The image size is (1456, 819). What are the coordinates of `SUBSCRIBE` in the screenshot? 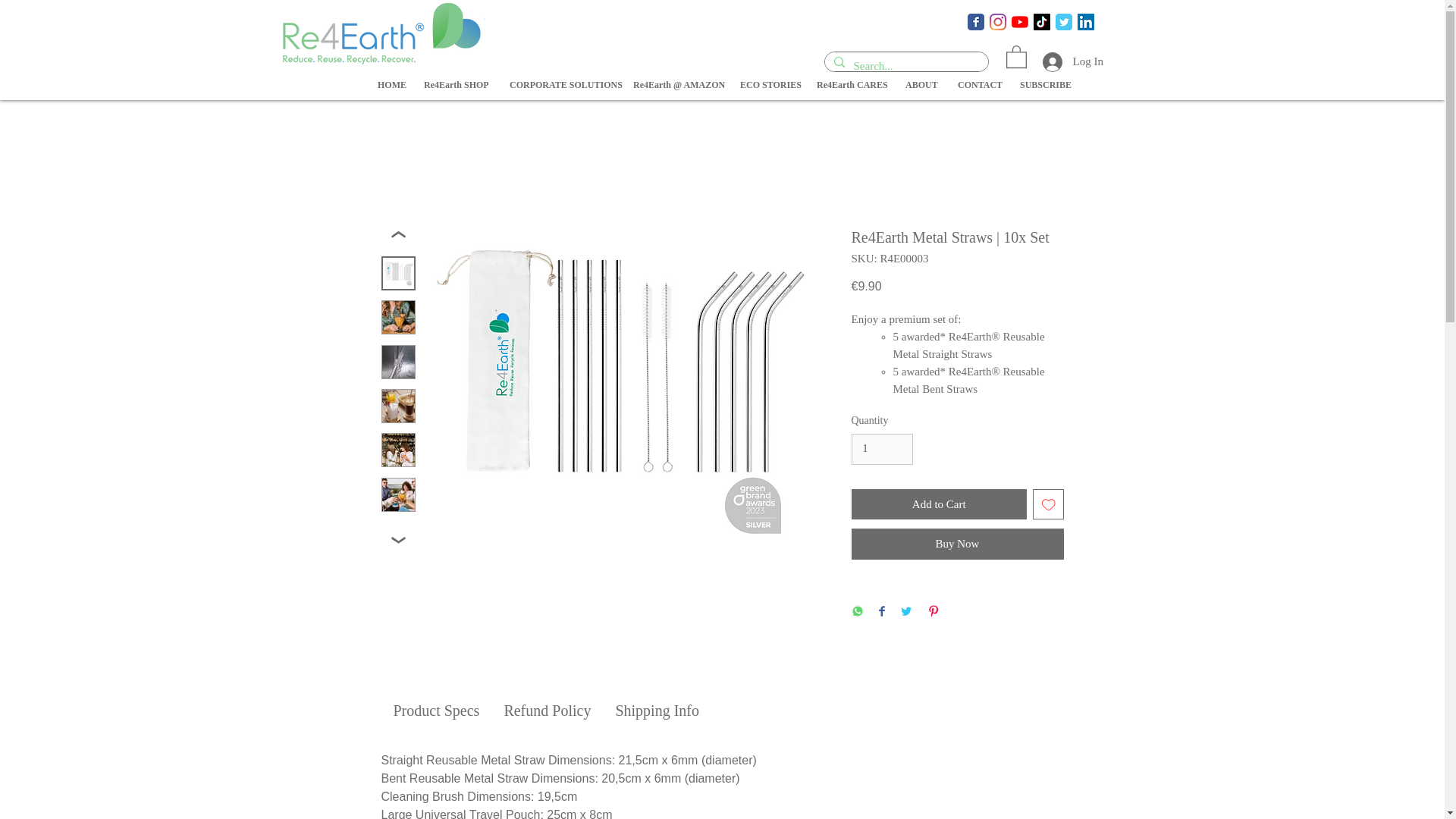 It's located at (1043, 85).